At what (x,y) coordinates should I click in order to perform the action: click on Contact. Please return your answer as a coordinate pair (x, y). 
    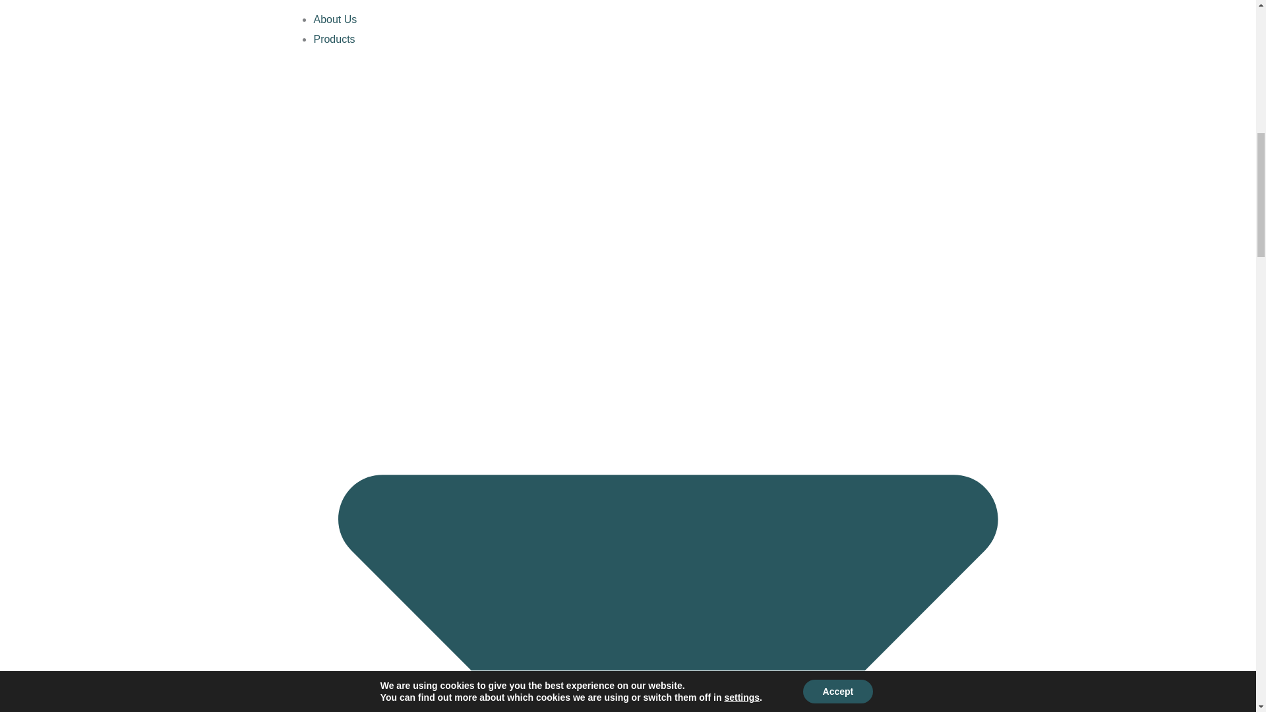
    Looking at the image, I should click on (331, 655).